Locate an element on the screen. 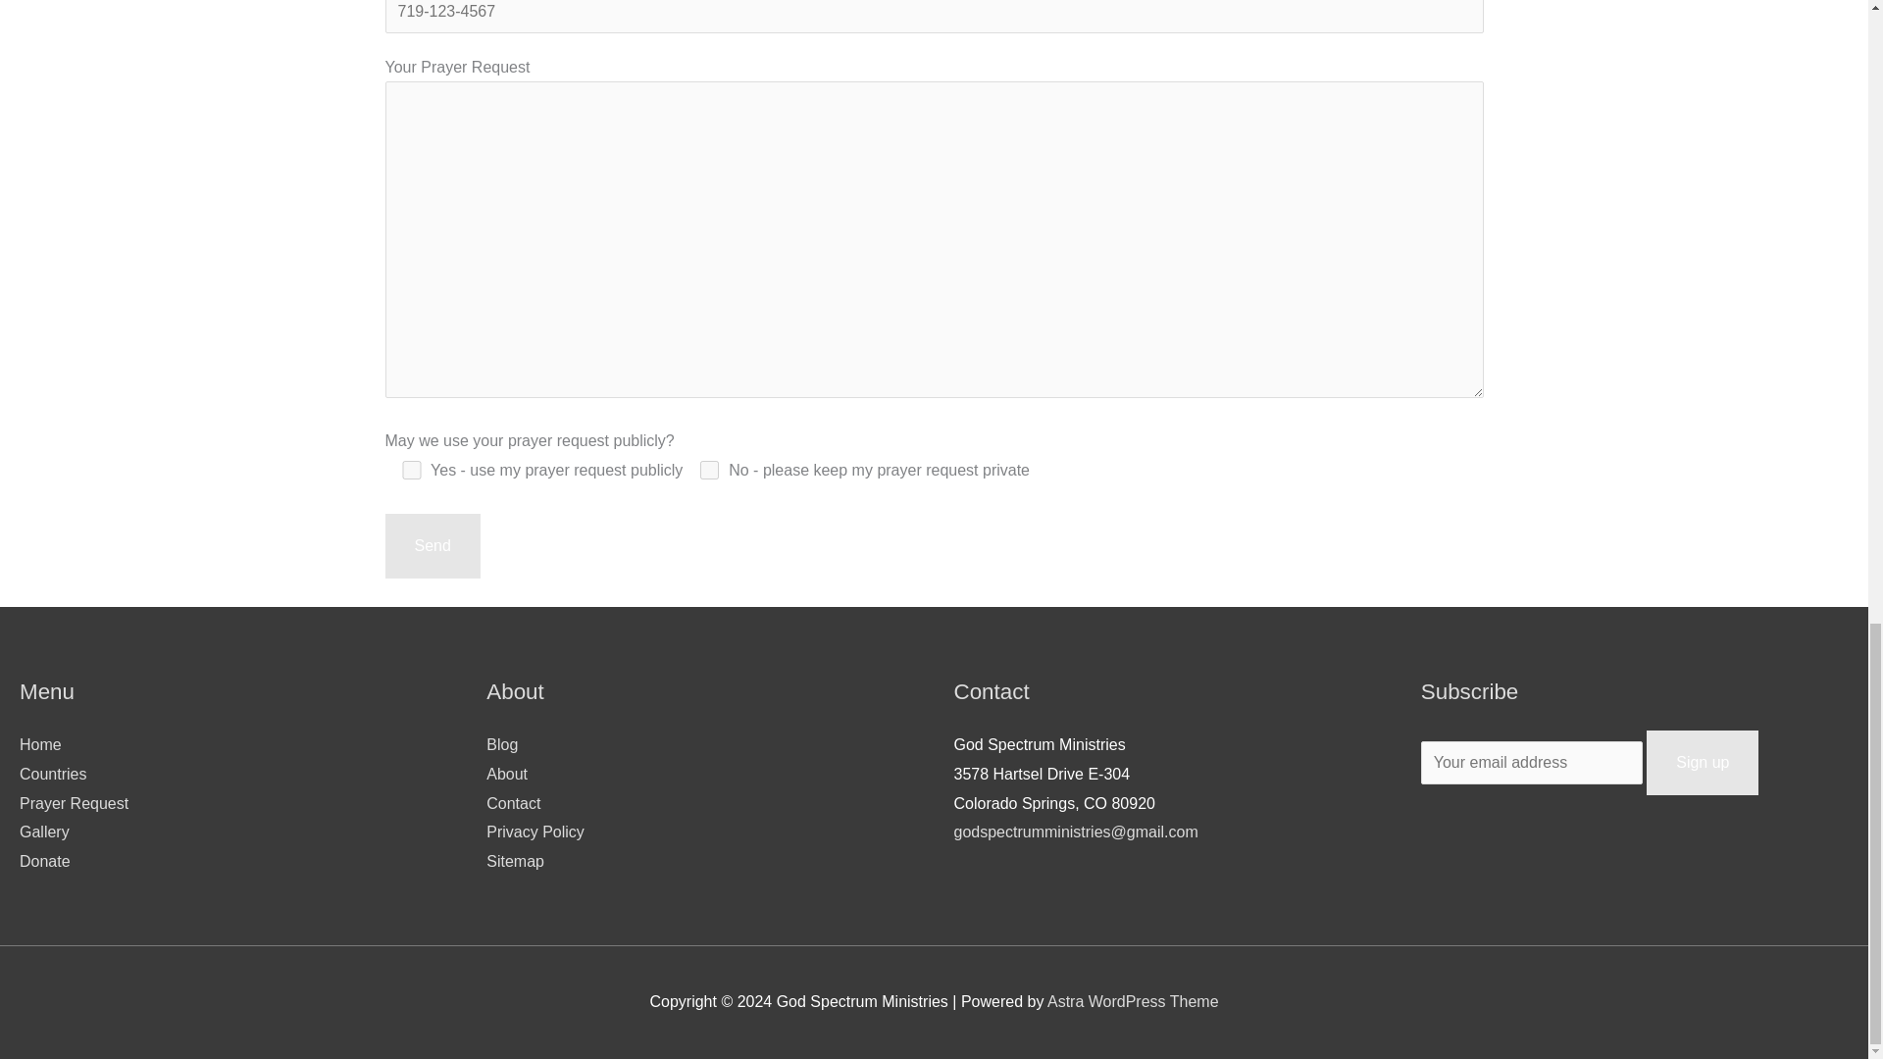 This screenshot has width=1883, height=1059. Gallery is located at coordinates (44, 832).